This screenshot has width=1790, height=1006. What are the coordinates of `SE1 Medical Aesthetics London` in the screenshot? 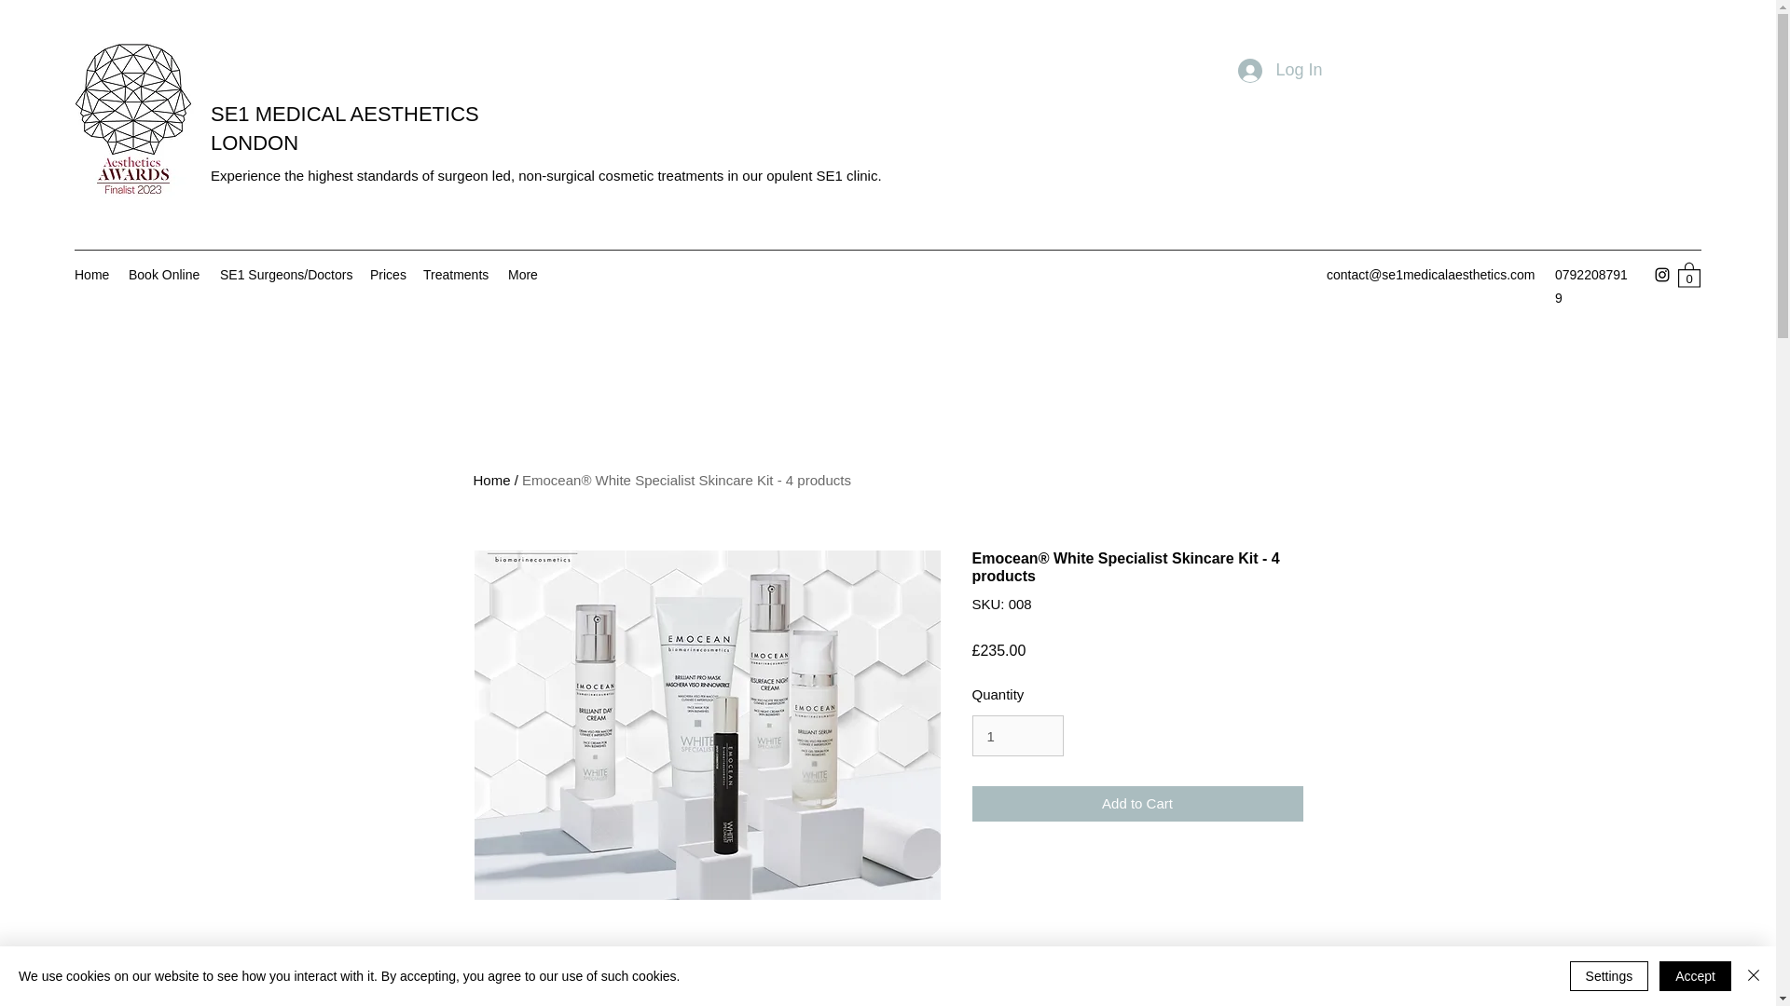 It's located at (132, 119).